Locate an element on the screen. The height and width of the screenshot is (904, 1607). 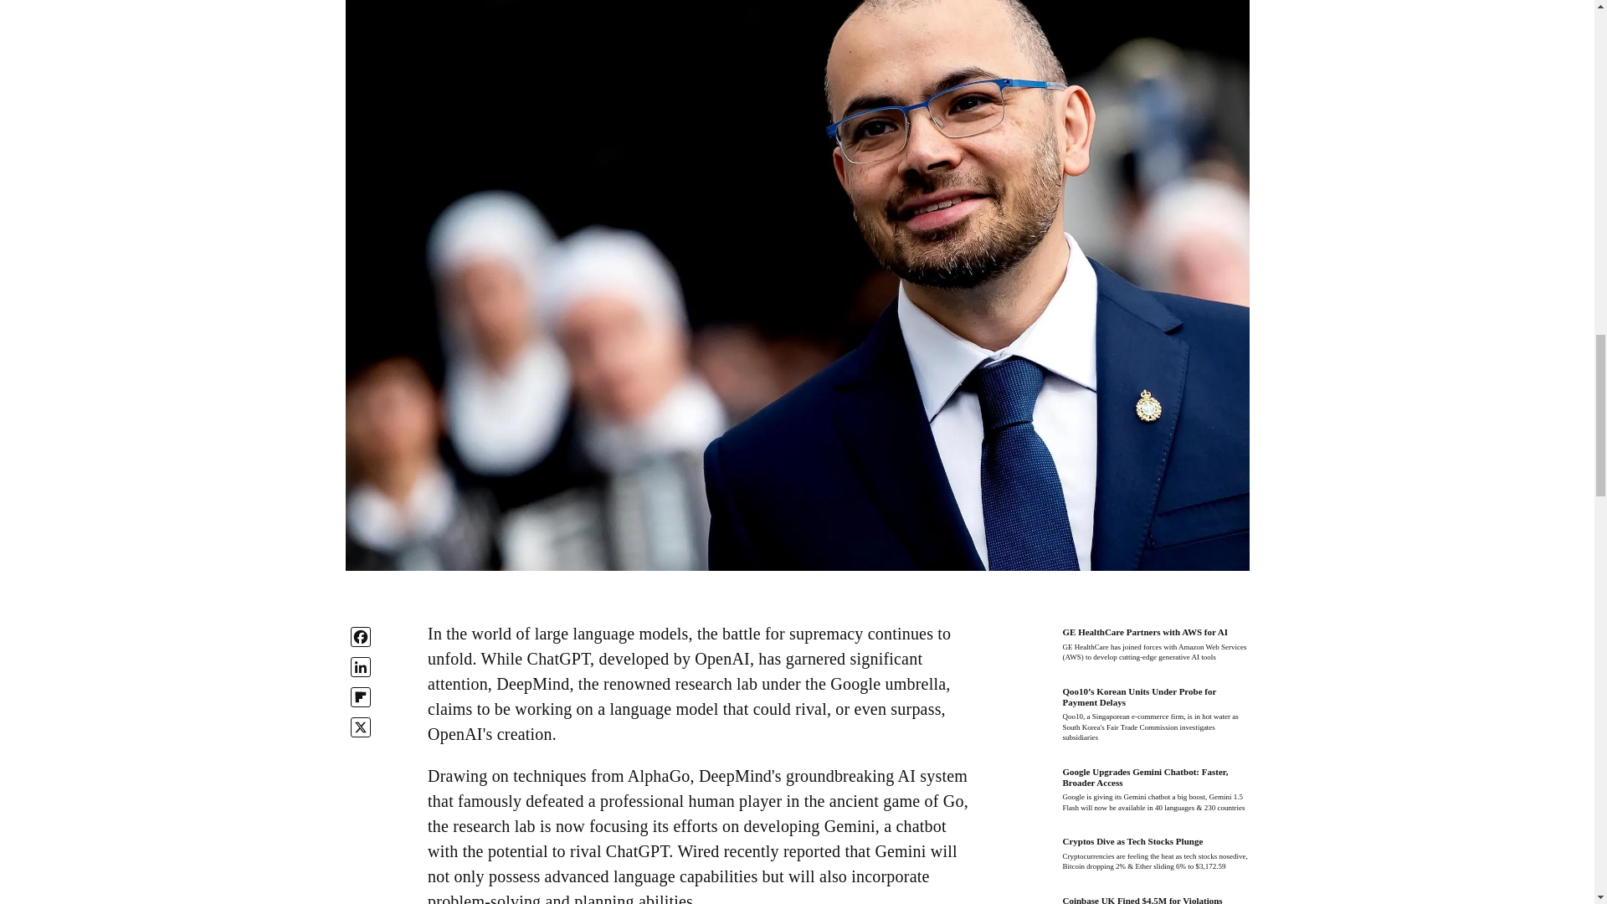
Flipboard is located at coordinates (360, 696).